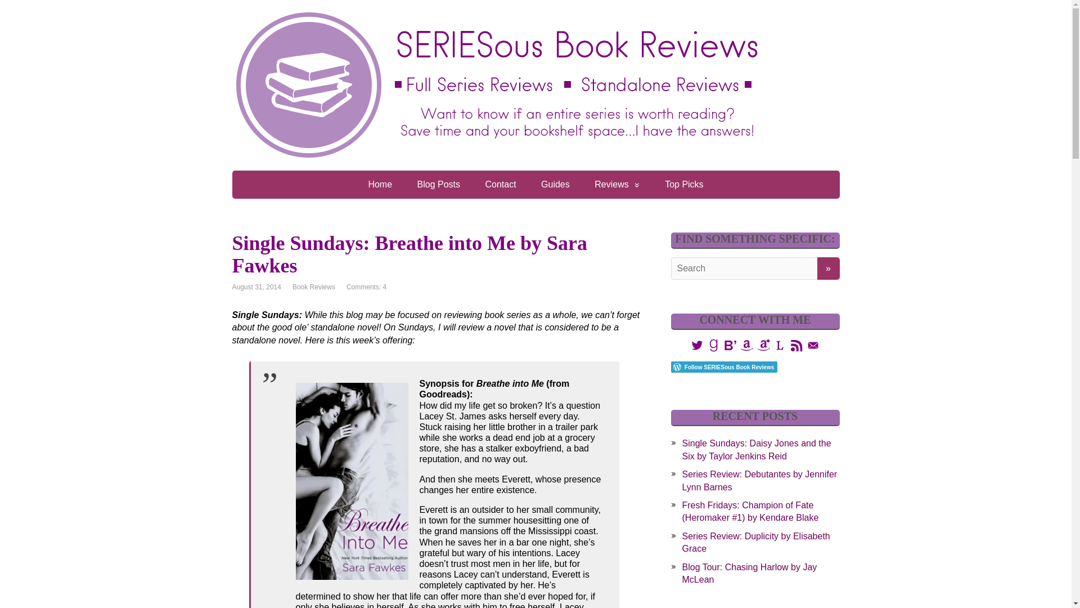 This screenshot has width=1080, height=608. I want to click on Contact, so click(500, 185).